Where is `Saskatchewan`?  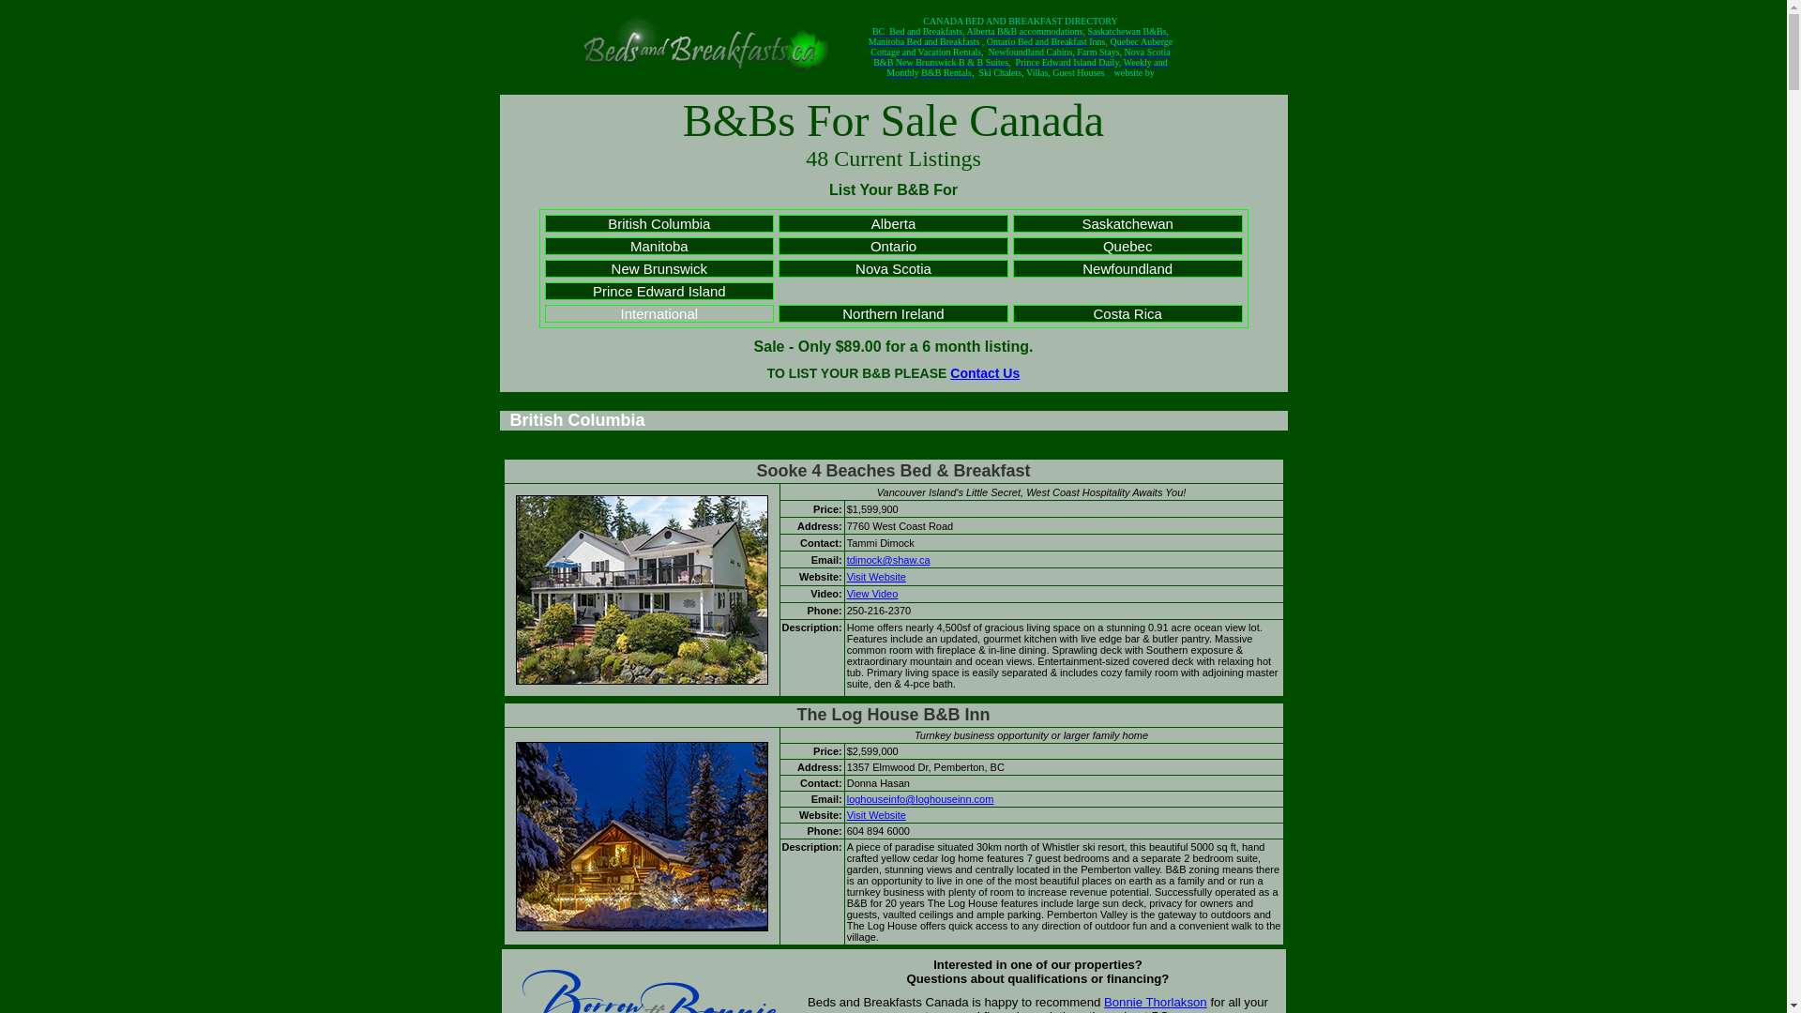 Saskatchewan is located at coordinates (1128, 223).